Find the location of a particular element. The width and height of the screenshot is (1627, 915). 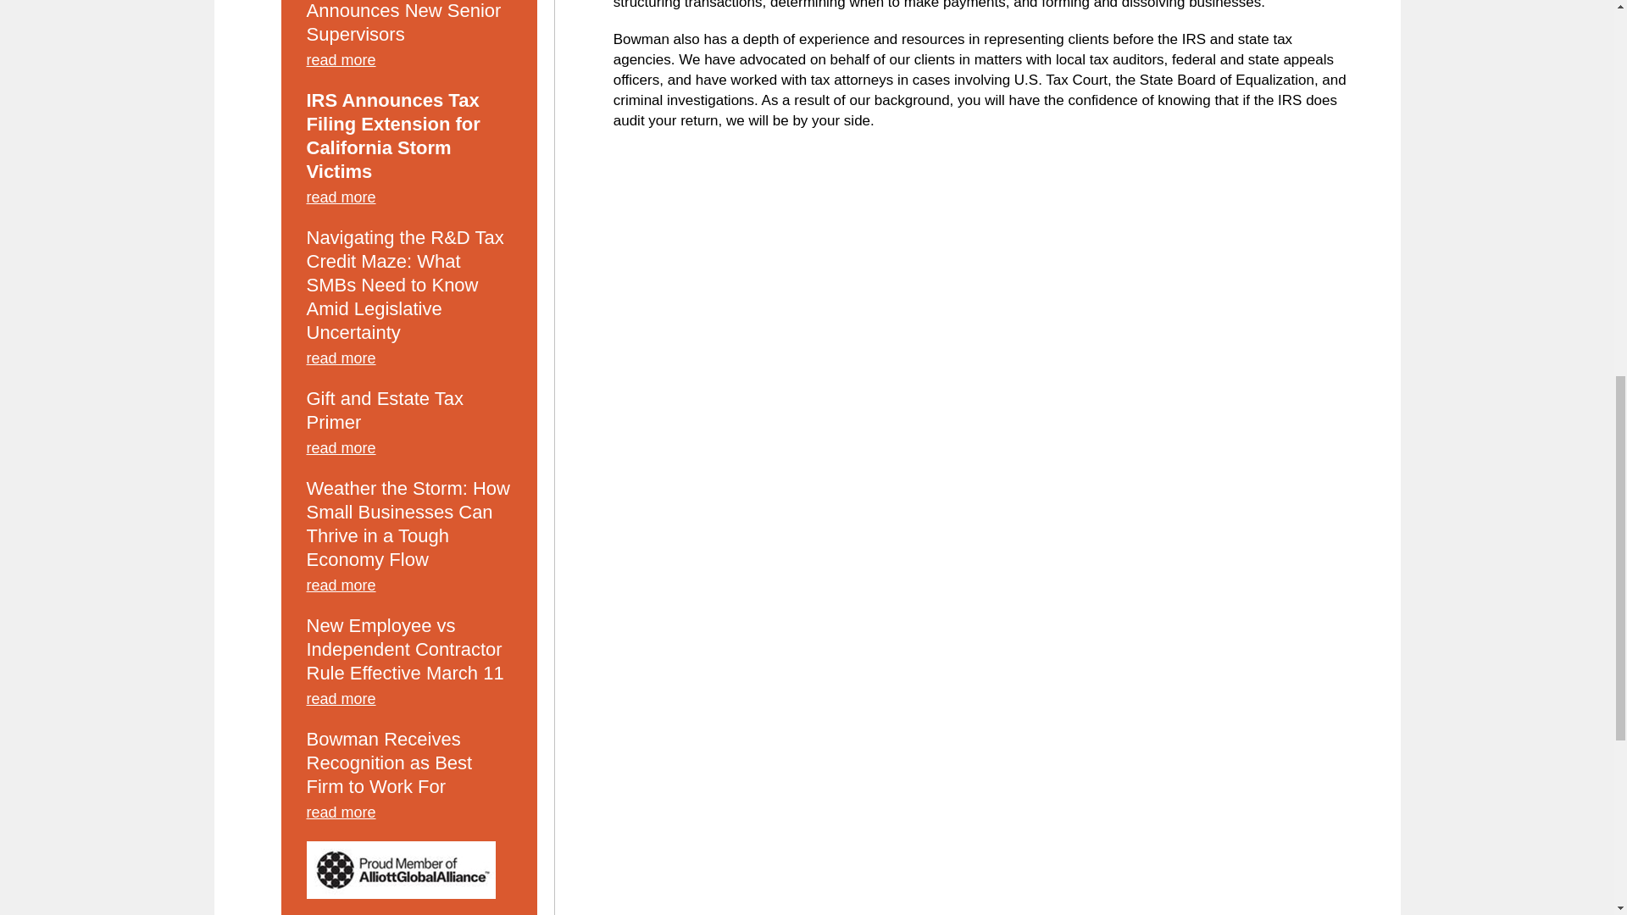

read more is located at coordinates (409, 815).